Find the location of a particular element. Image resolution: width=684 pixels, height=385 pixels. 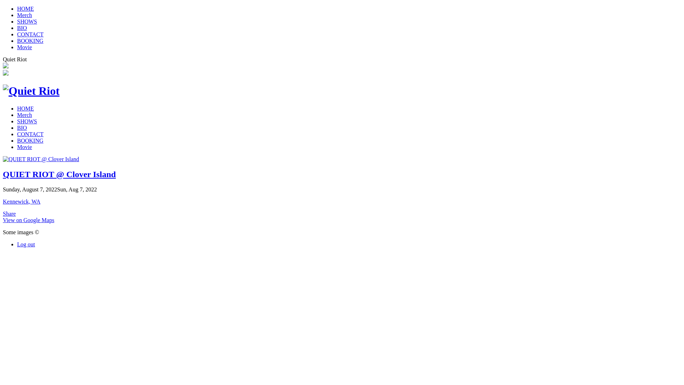

Kennewick, WA is located at coordinates (21, 202).